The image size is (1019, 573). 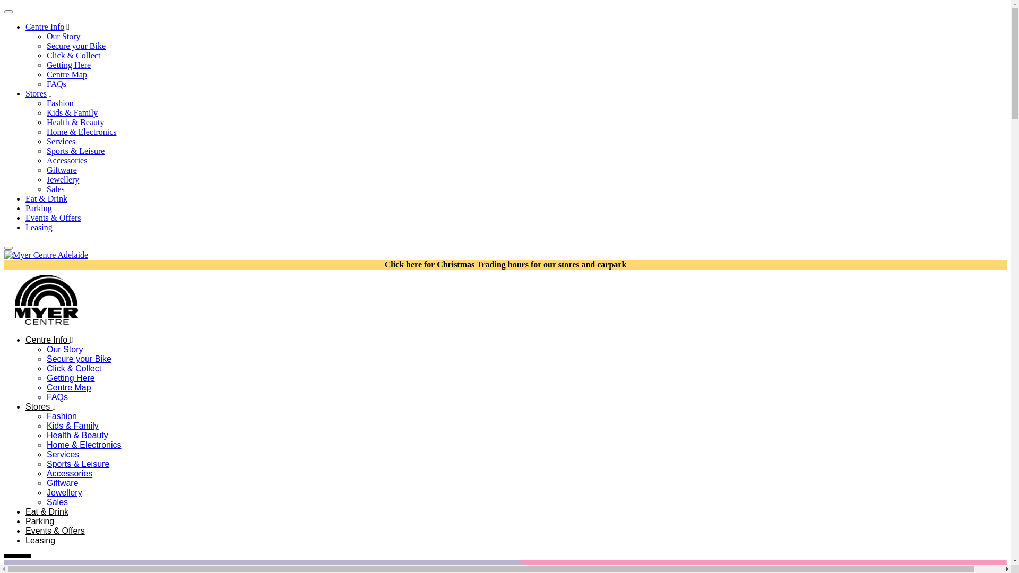 What do you see at coordinates (62, 170) in the screenshot?
I see `Giftware` at bounding box center [62, 170].